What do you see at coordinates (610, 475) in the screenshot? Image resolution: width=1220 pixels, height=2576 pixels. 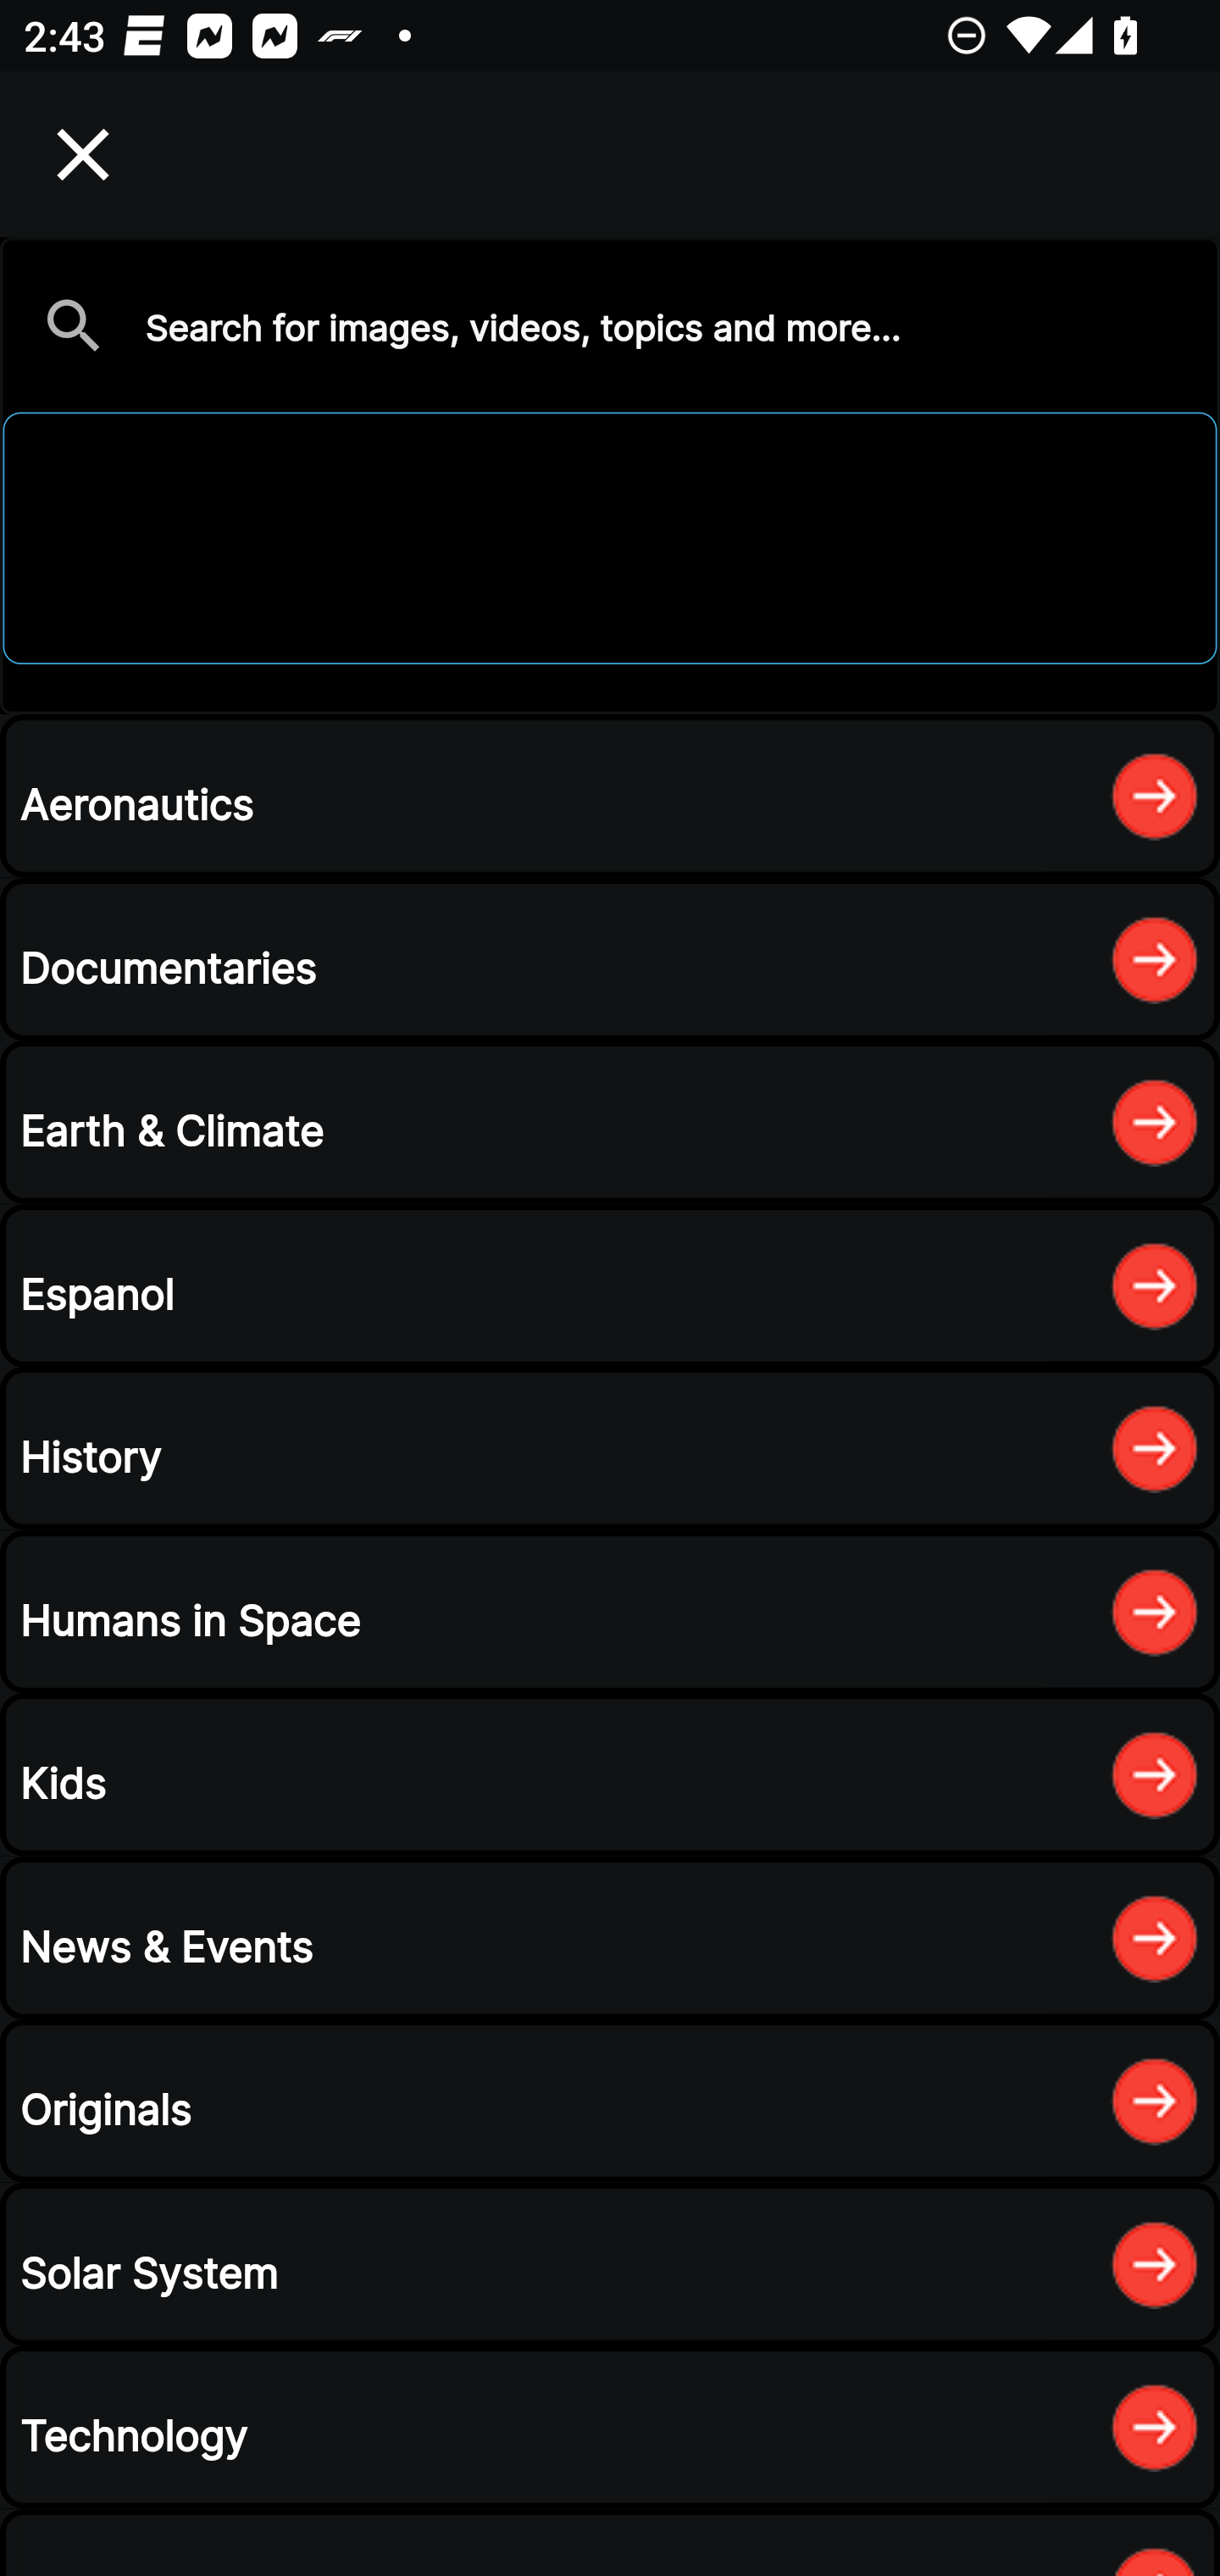 I see `Galaxy` at bounding box center [610, 475].